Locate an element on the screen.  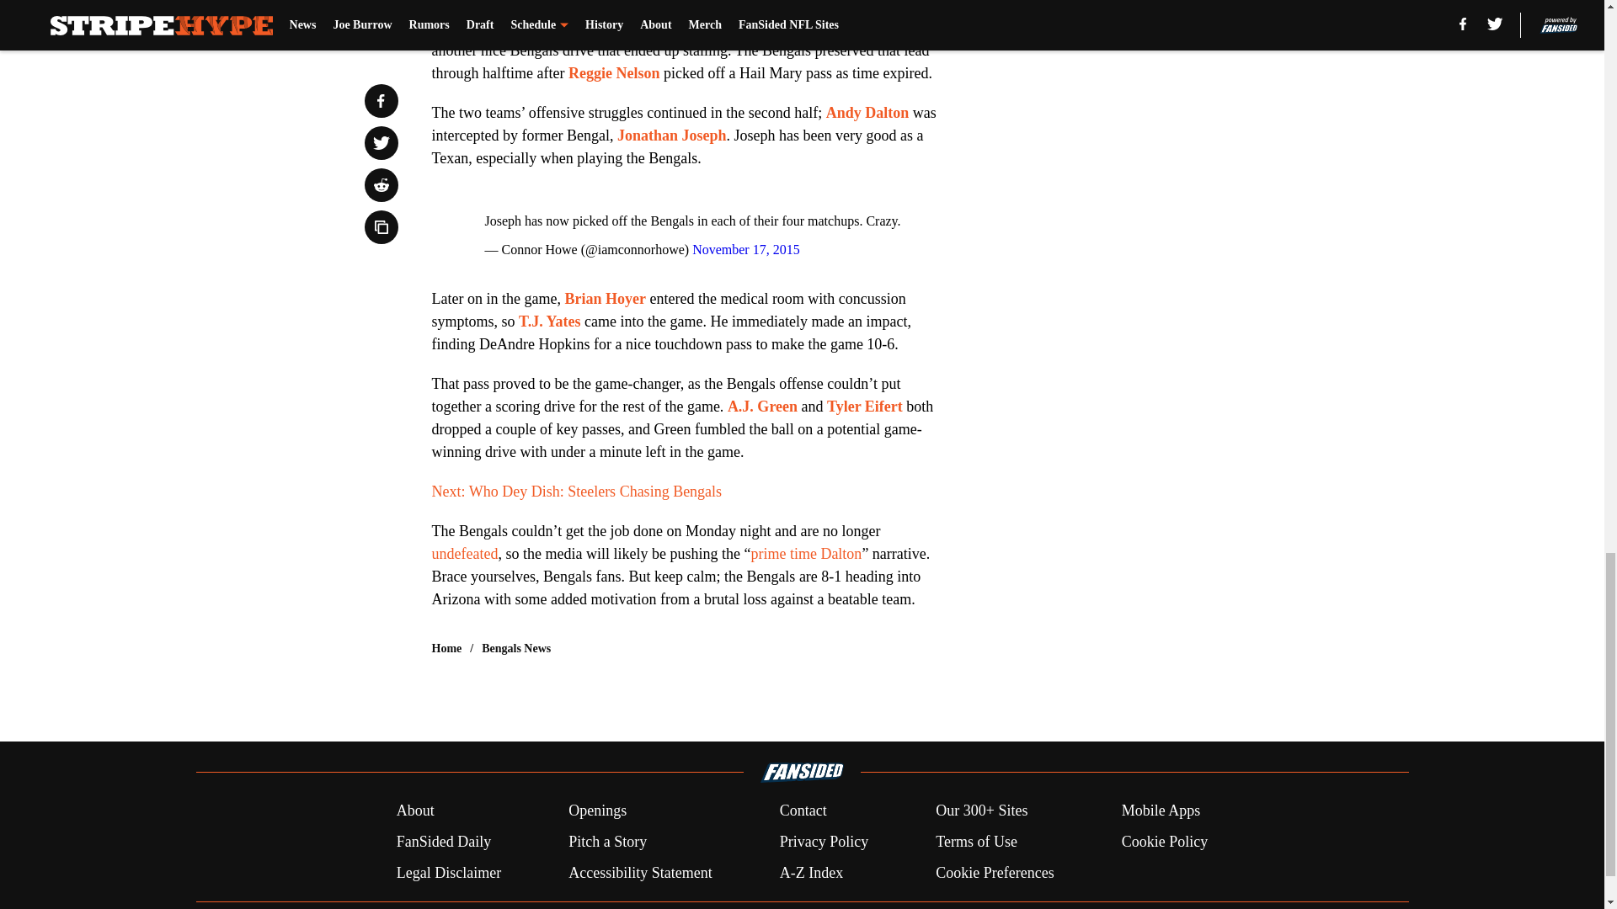
undefeated is located at coordinates (465, 554).